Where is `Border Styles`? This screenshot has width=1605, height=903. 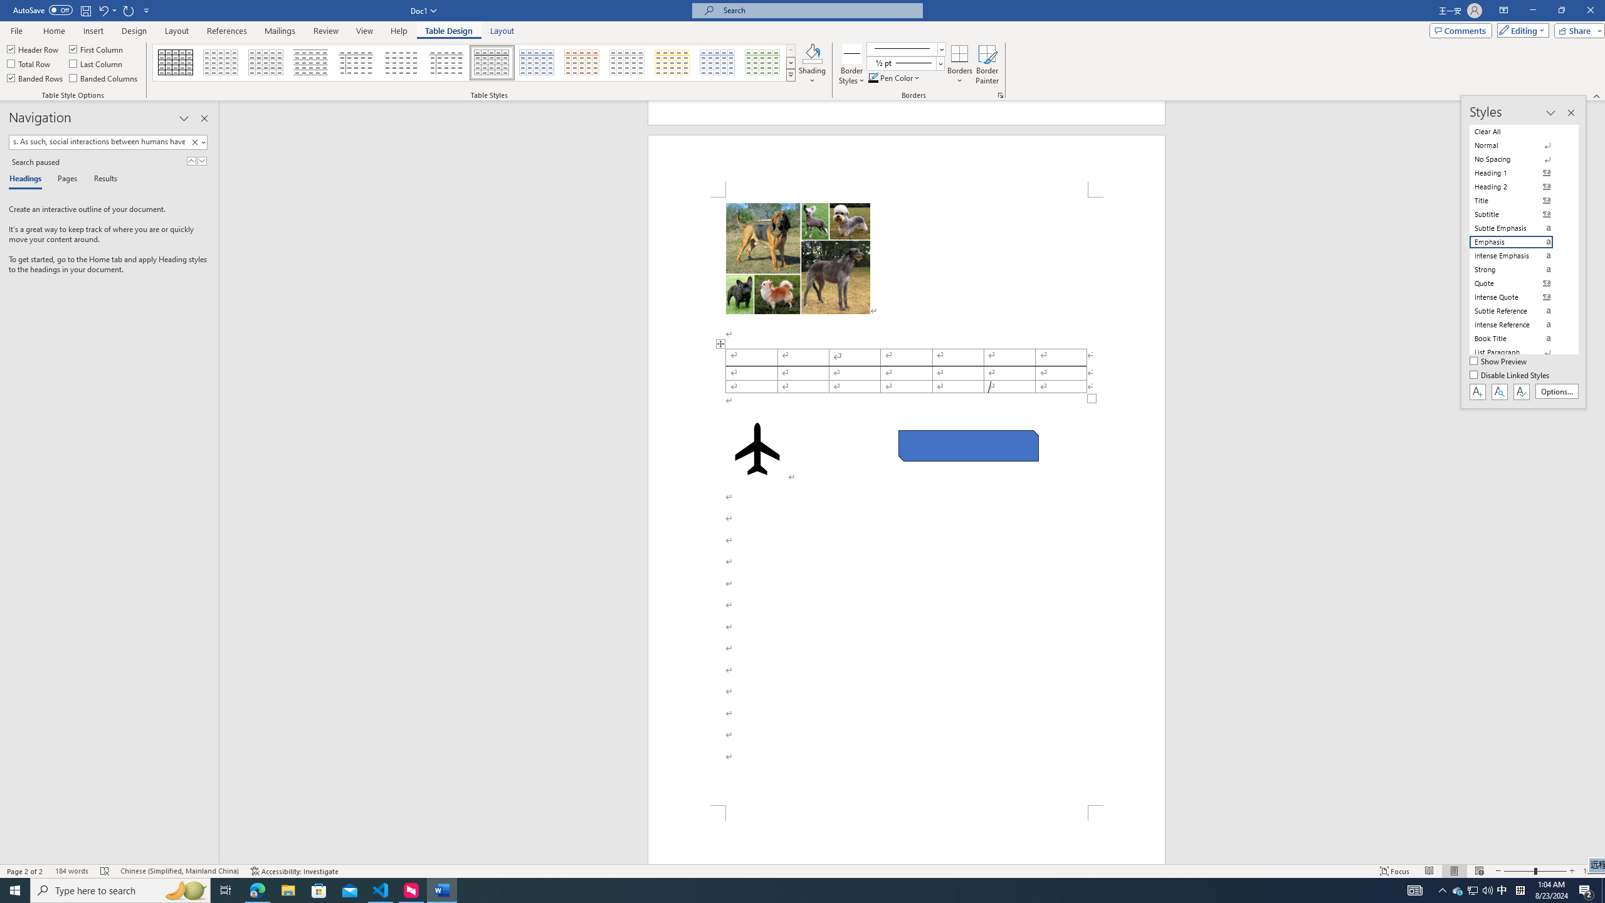
Border Styles is located at coordinates (852, 53).